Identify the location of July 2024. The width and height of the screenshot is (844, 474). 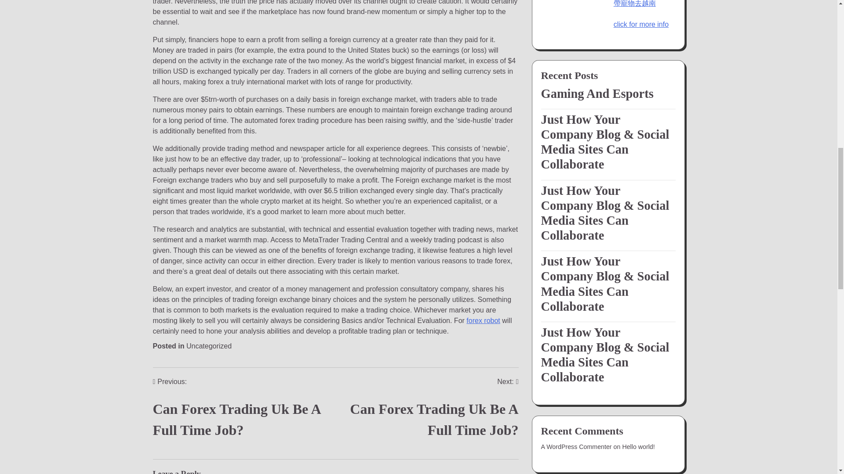
(427, 413).